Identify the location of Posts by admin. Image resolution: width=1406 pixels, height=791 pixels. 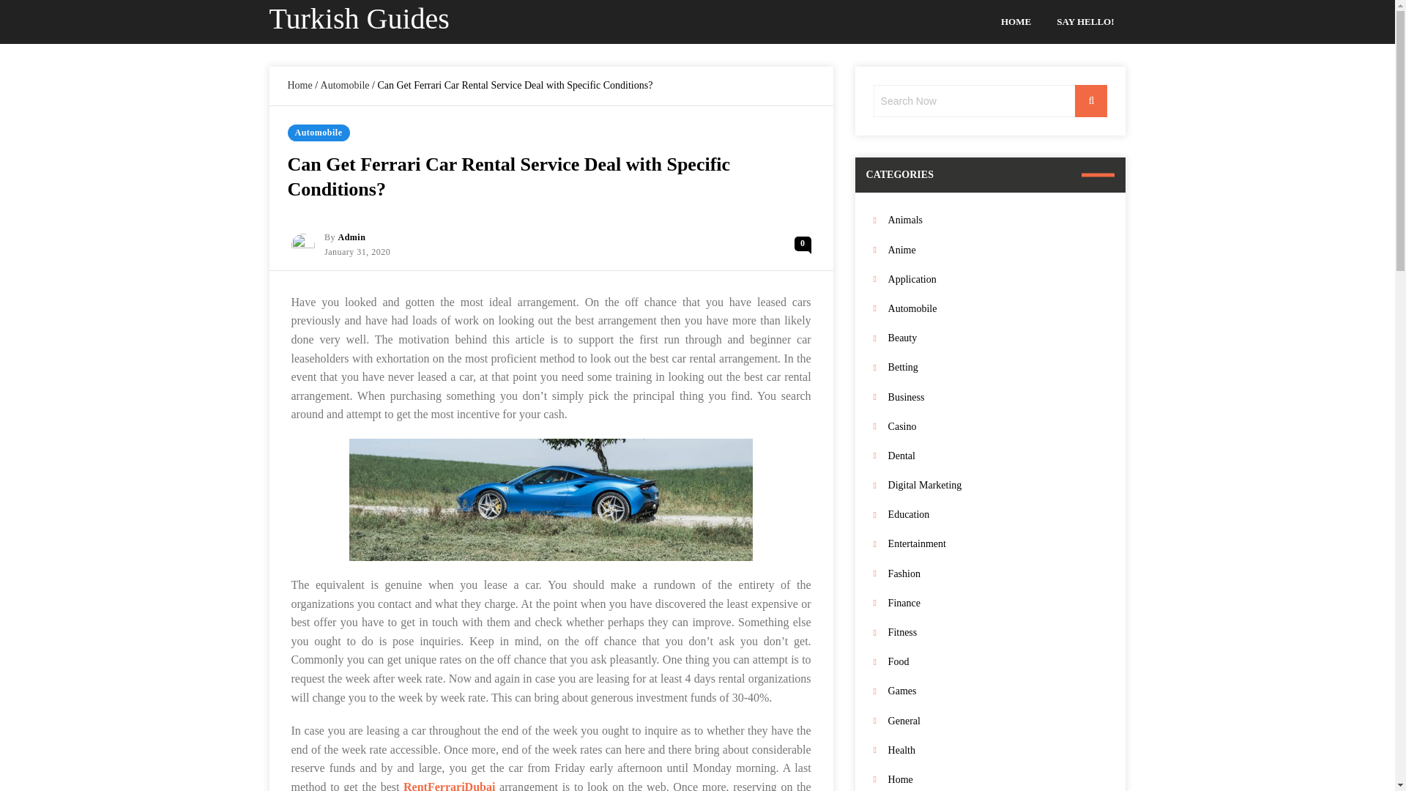
(351, 237).